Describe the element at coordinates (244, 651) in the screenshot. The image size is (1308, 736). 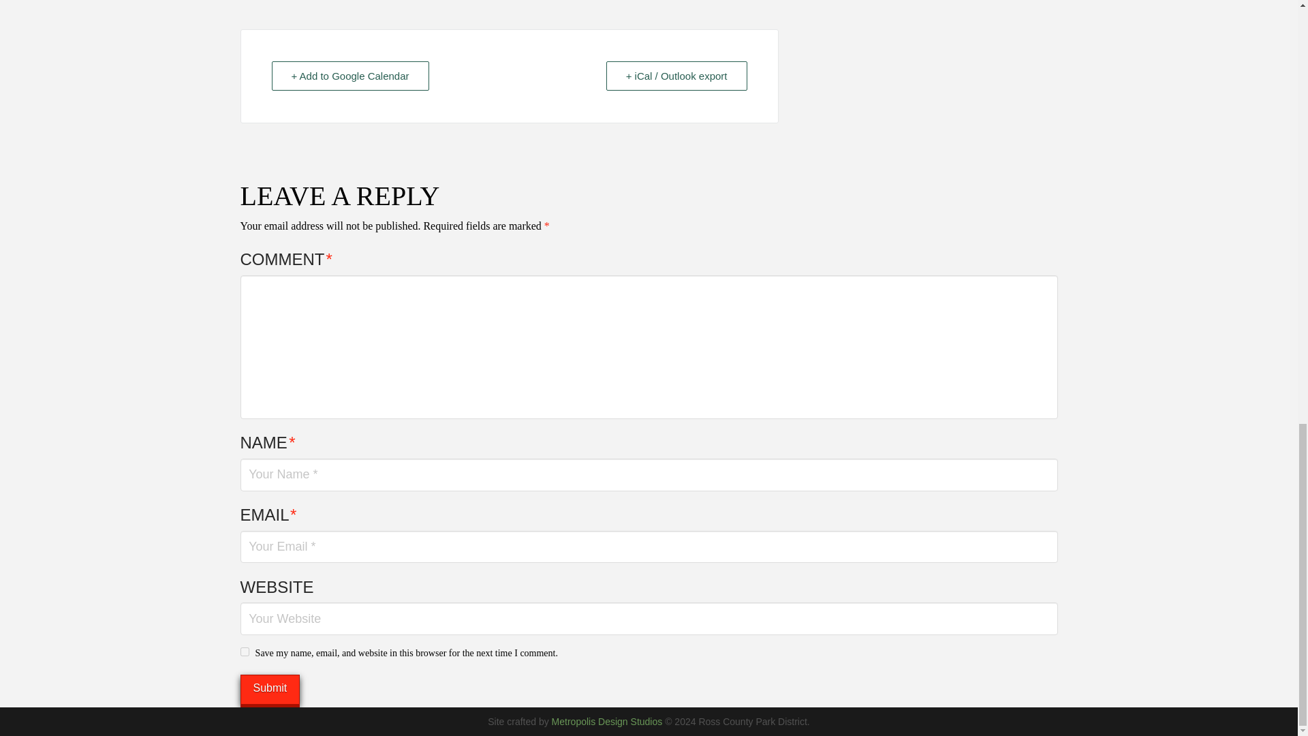
I see `yes` at that location.